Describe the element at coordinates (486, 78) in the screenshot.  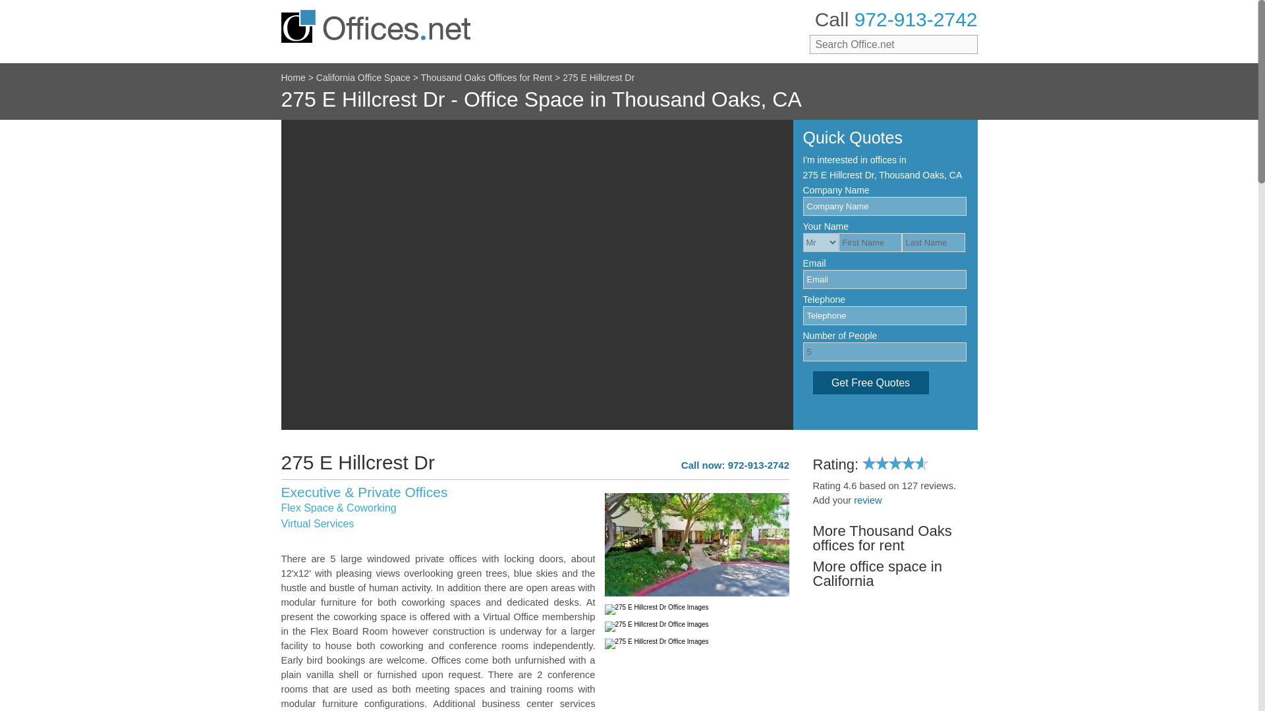
I see `Thousand Oaks Offices for Rent` at that location.